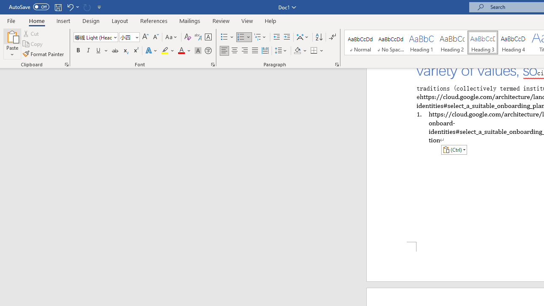 The height and width of the screenshot is (306, 544). What do you see at coordinates (44, 54) in the screenshot?
I see `Format Painter` at bounding box center [44, 54].